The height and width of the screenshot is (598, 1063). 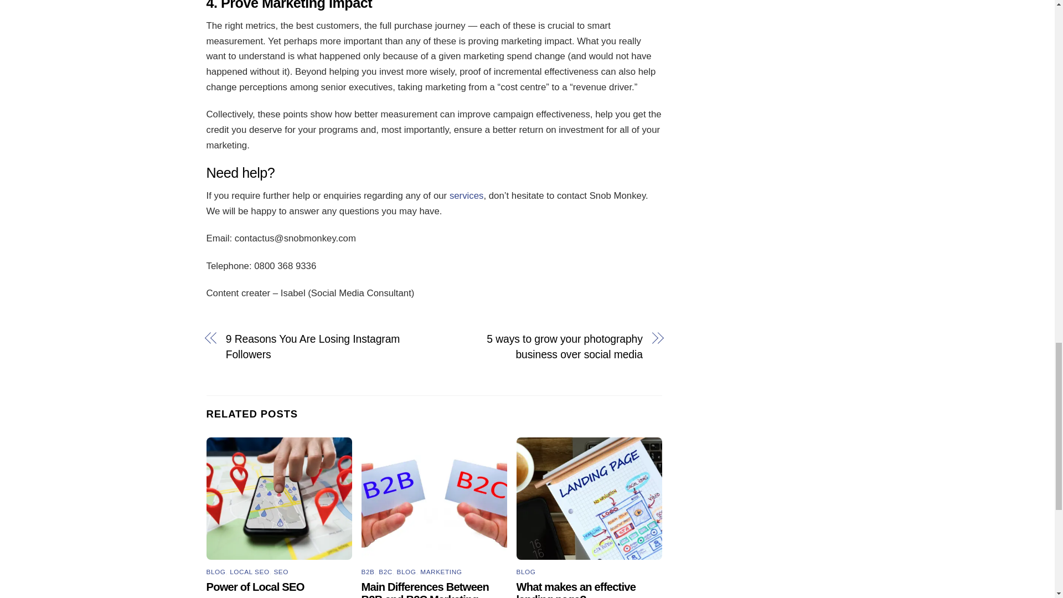 I want to click on 9 Reasons You Are Losing Instagram Followers, so click(x=323, y=347).